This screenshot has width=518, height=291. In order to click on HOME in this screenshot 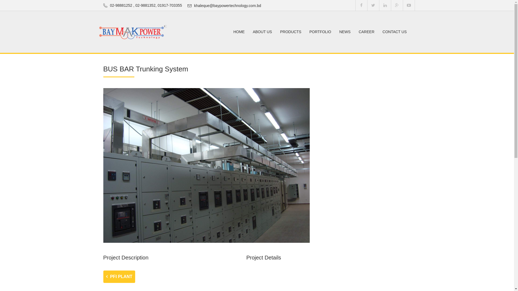, I will do `click(239, 32)`.